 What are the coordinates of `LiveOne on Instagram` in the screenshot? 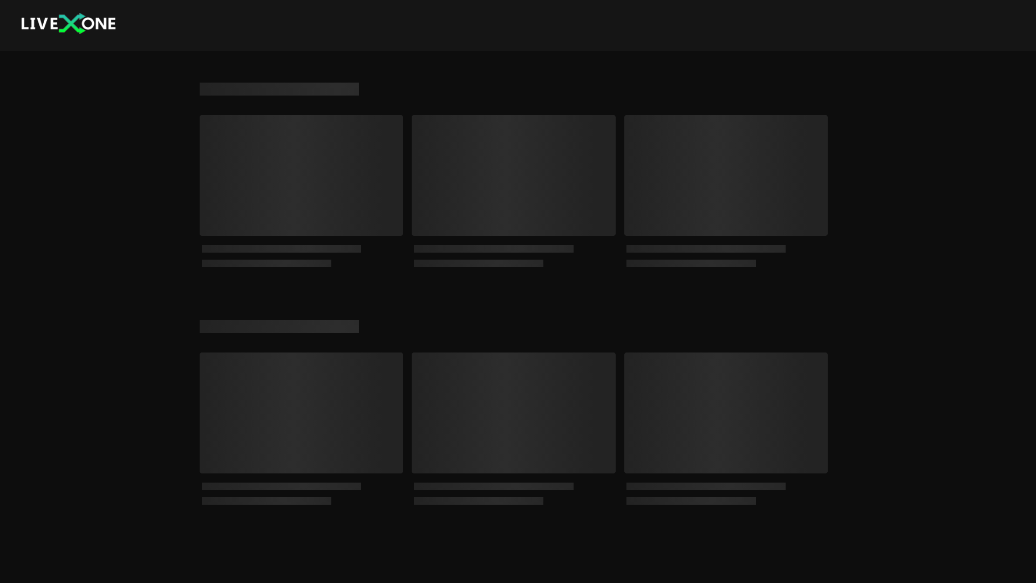 It's located at (763, 556).